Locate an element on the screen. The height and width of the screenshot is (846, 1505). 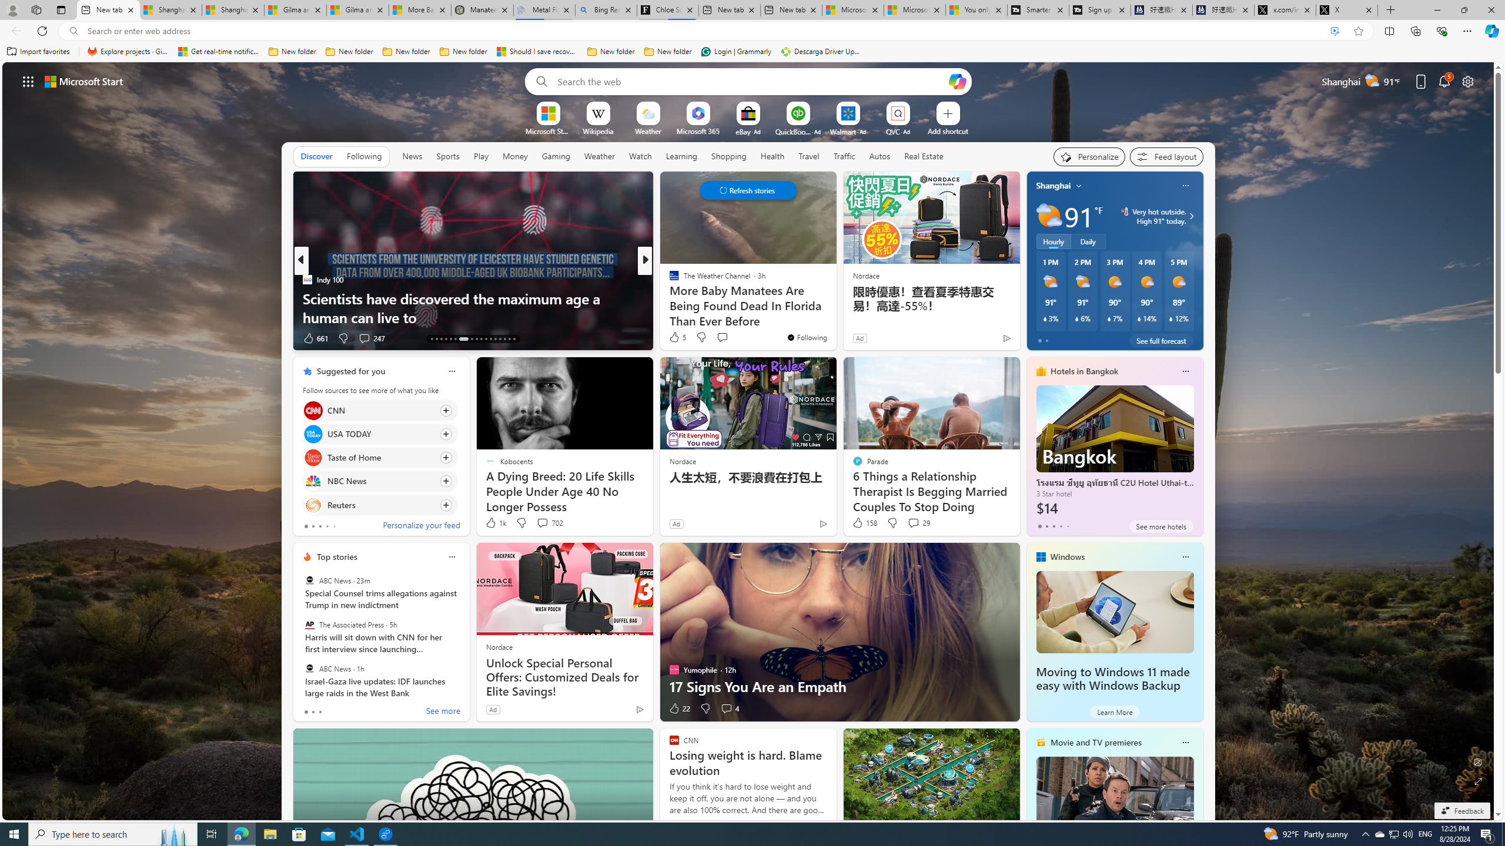
NBC News is located at coordinates (313, 482).